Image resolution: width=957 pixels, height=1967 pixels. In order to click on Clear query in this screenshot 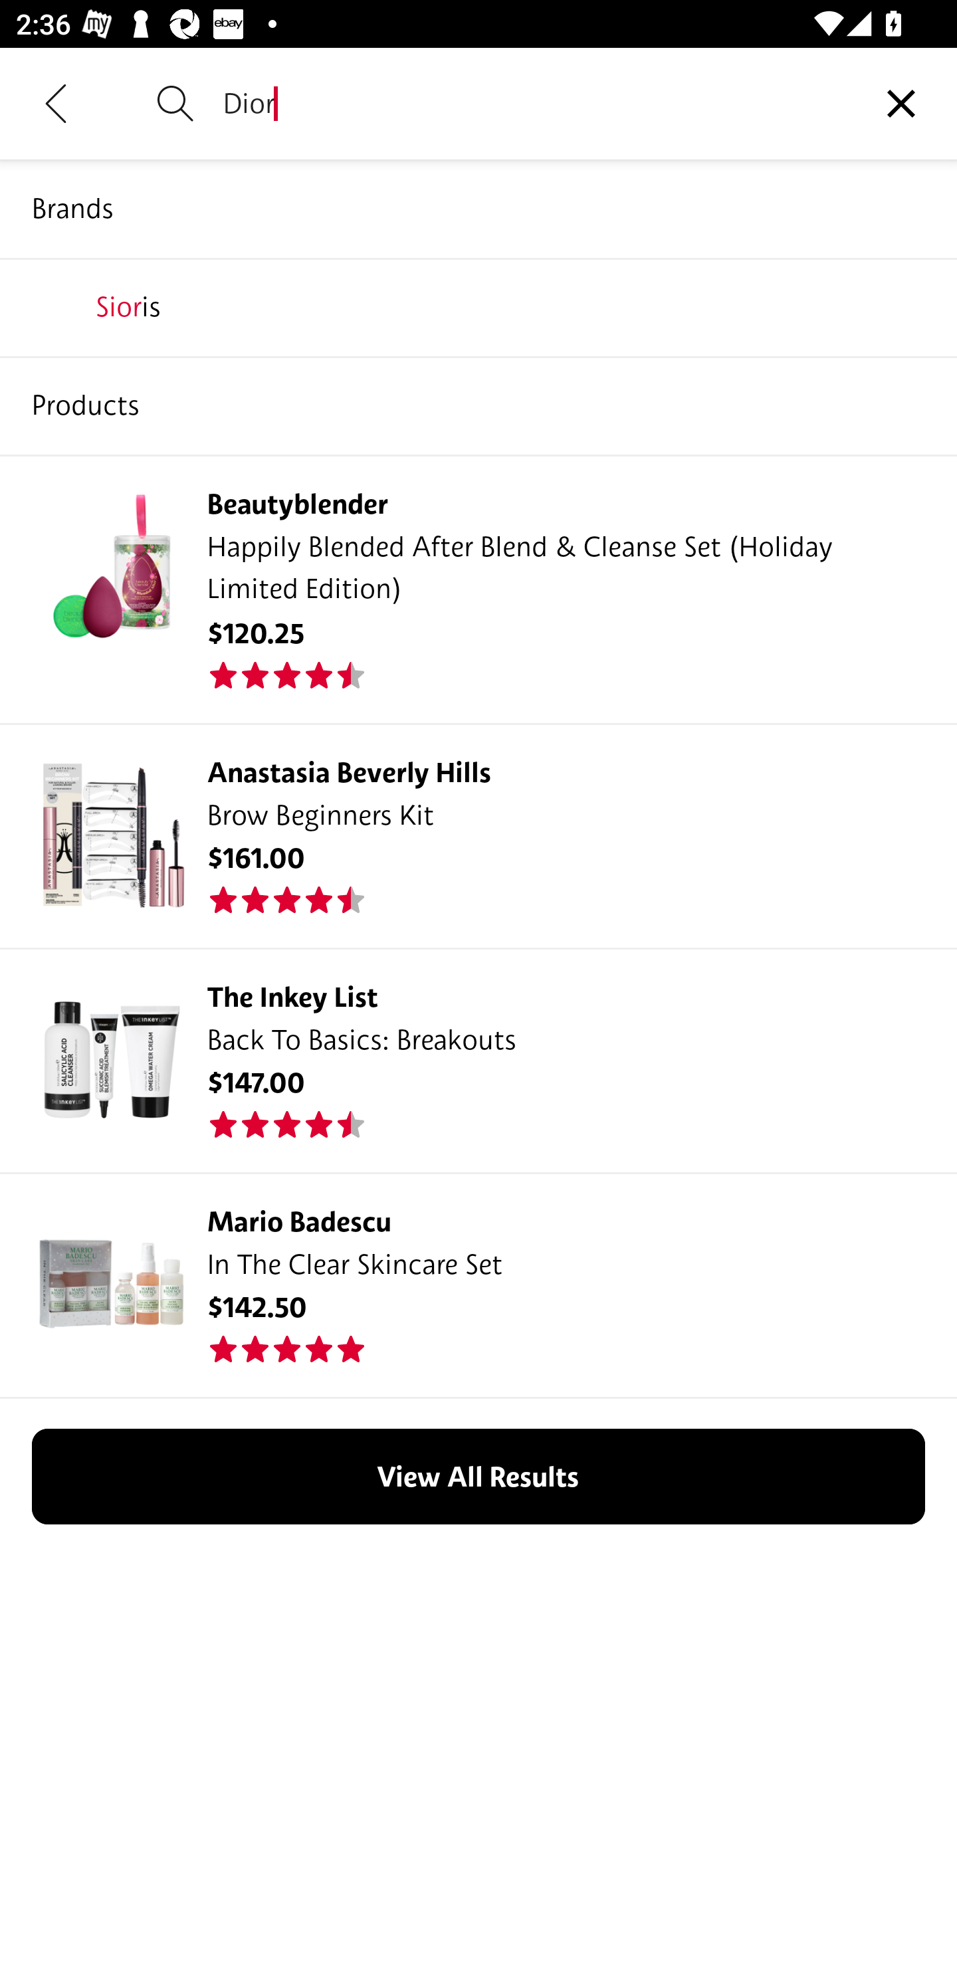, I will do `click(901, 102)`.